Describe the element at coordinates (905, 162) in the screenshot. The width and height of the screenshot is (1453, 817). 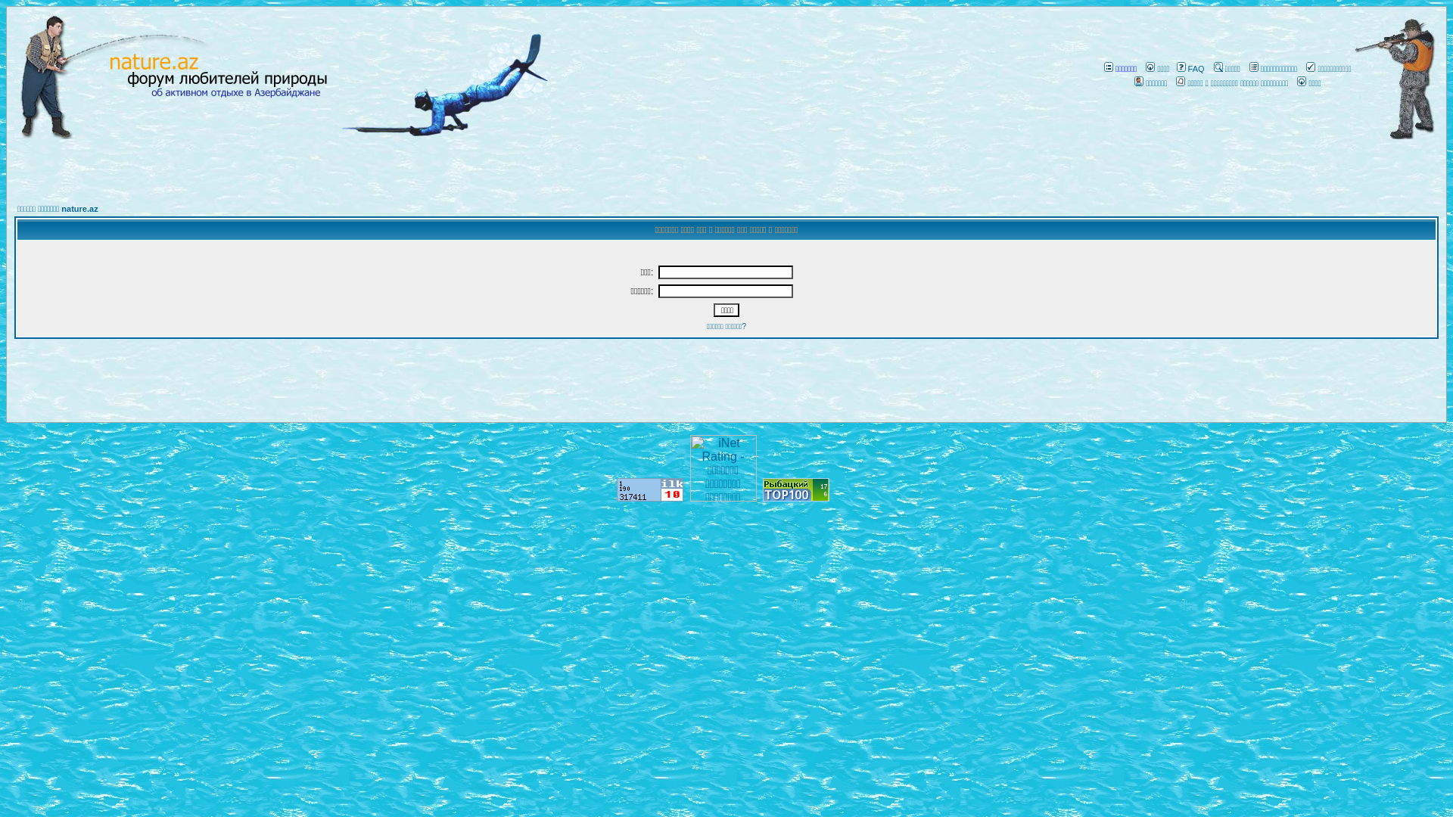
I see `Advertisement` at that location.